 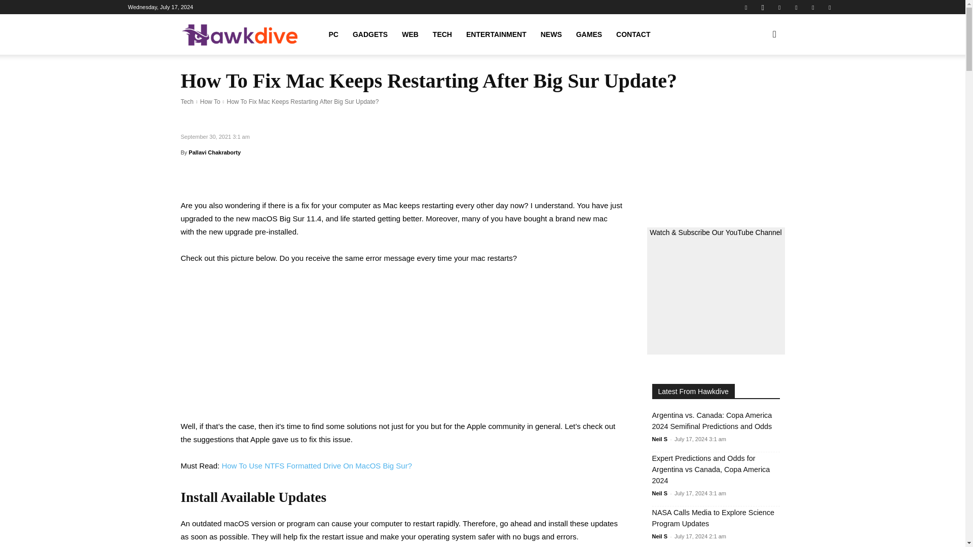 I want to click on Pinterest, so click(x=779, y=7).